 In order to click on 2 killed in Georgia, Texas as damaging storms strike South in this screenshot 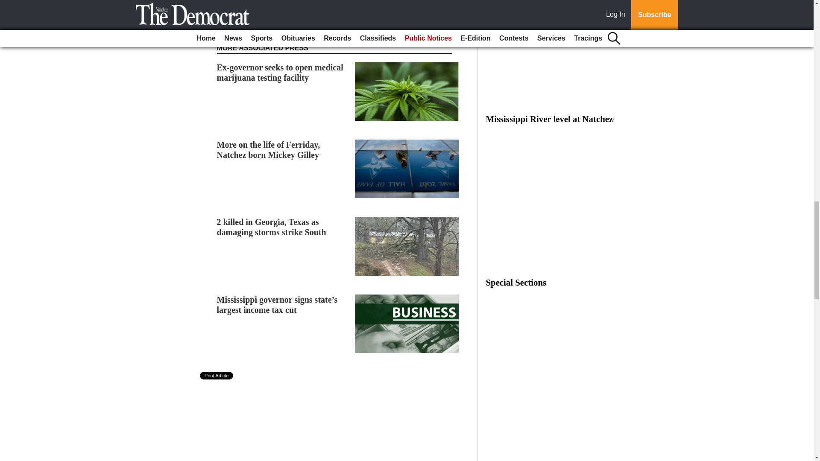, I will do `click(272, 227)`.